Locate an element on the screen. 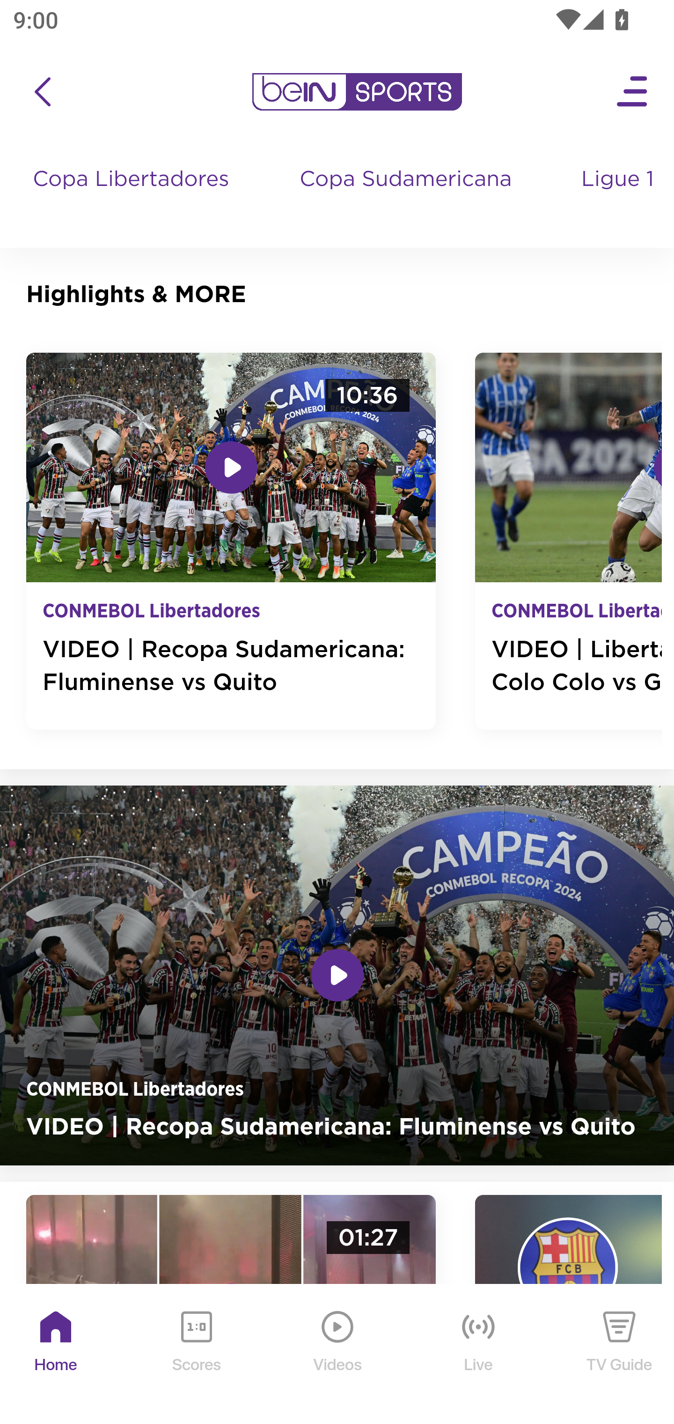 The height and width of the screenshot is (1424, 674). Copa Sudamericana is located at coordinates (407, 197).